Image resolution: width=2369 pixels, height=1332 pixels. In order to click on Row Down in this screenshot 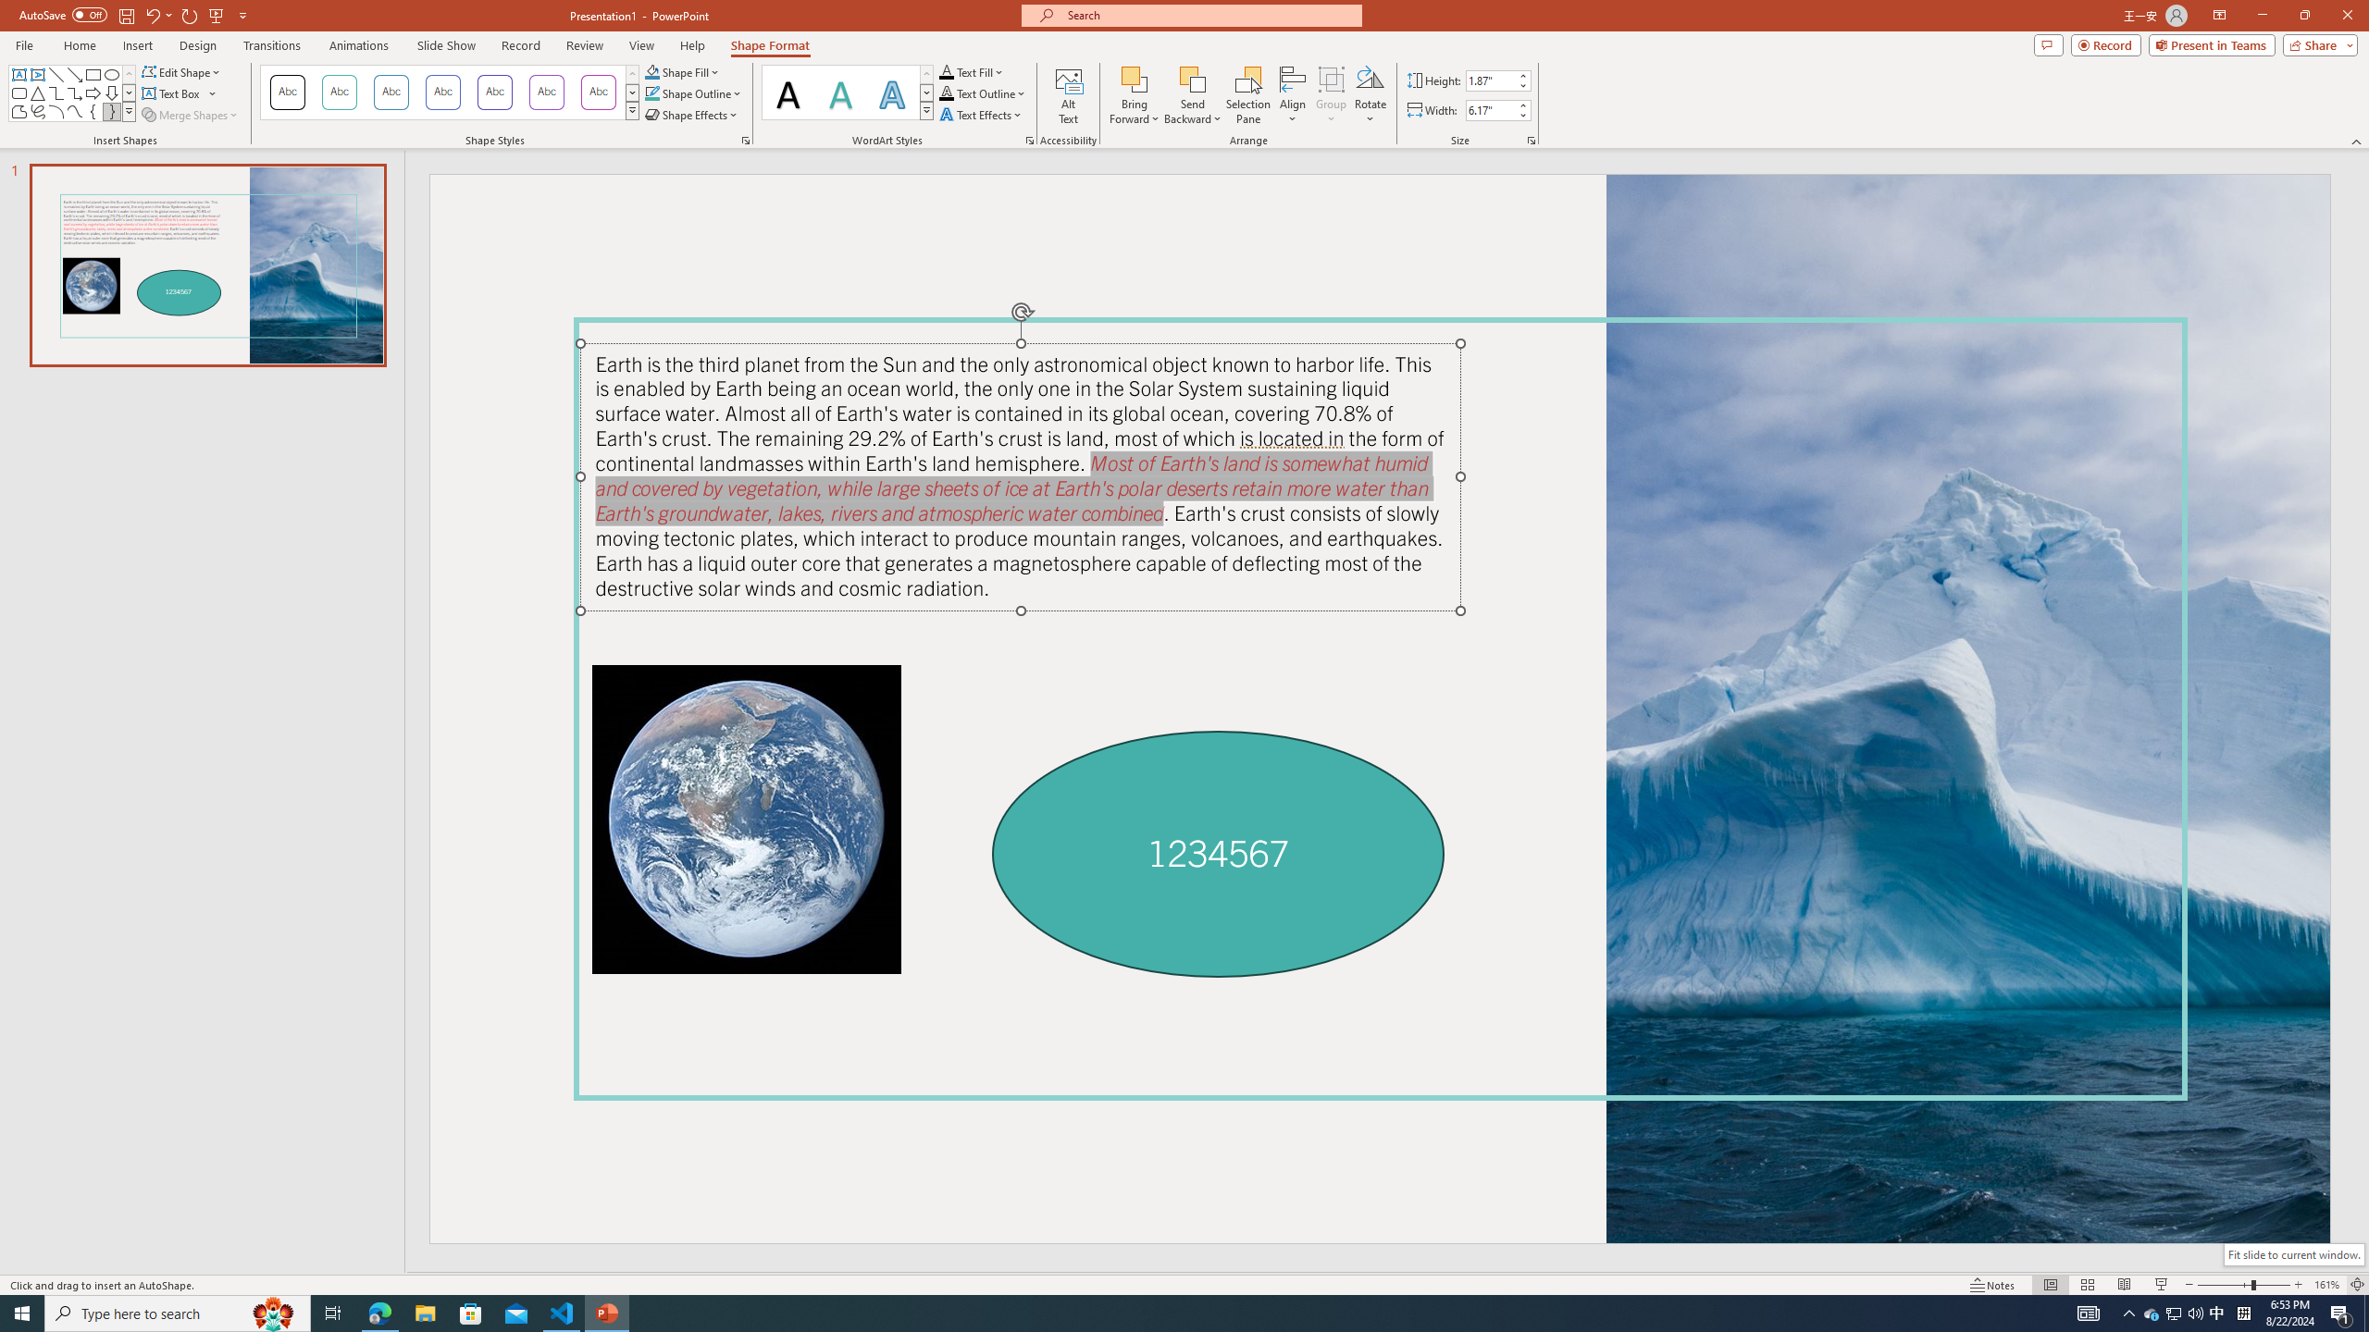, I will do `click(925, 92)`.